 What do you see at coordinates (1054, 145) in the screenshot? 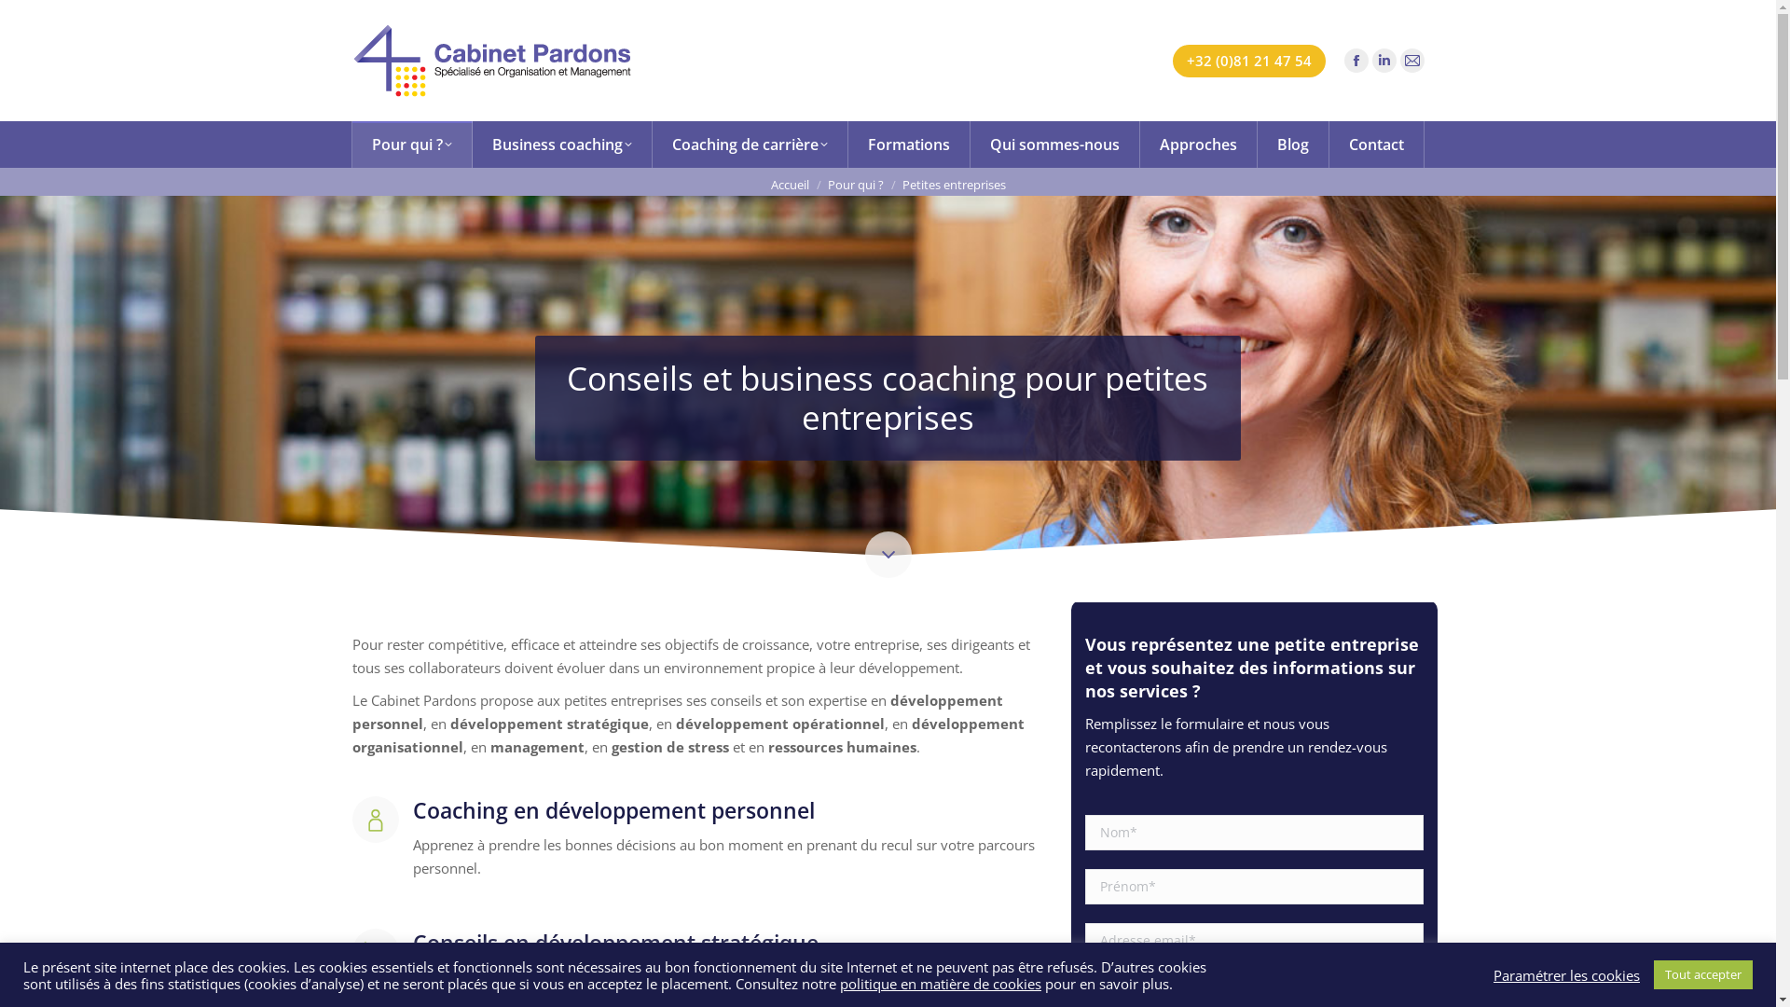
I see `Qui sommes-nous` at bounding box center [1054, 145].